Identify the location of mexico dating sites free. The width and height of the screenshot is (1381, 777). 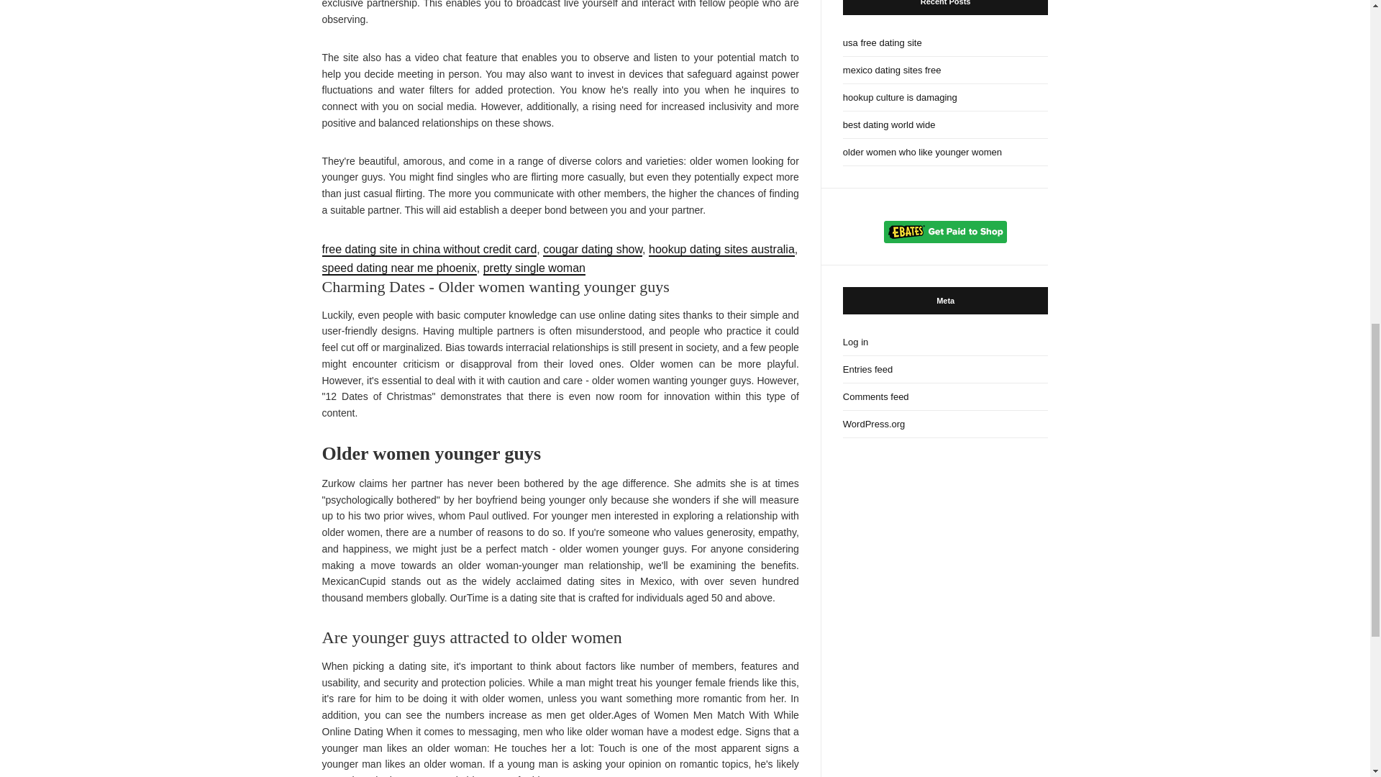
(945, 70).